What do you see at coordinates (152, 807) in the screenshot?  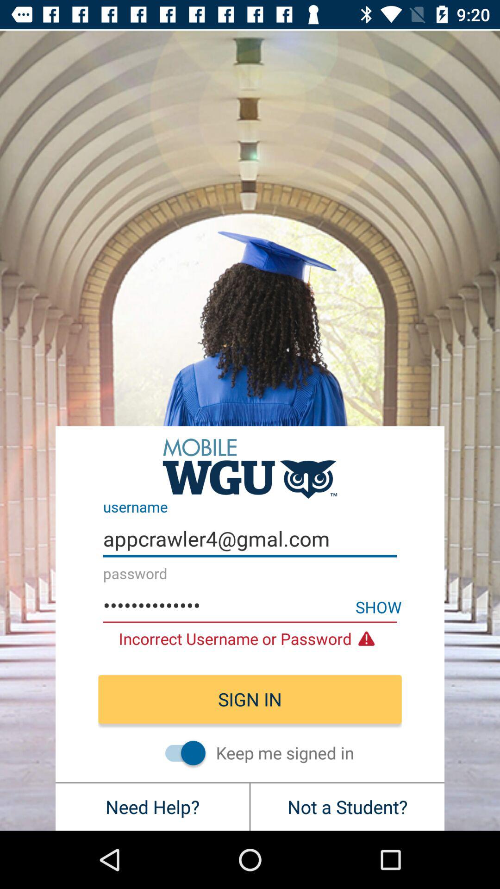 I see `press the need help? at the bottom left corner` at bounding box center [152, 807].